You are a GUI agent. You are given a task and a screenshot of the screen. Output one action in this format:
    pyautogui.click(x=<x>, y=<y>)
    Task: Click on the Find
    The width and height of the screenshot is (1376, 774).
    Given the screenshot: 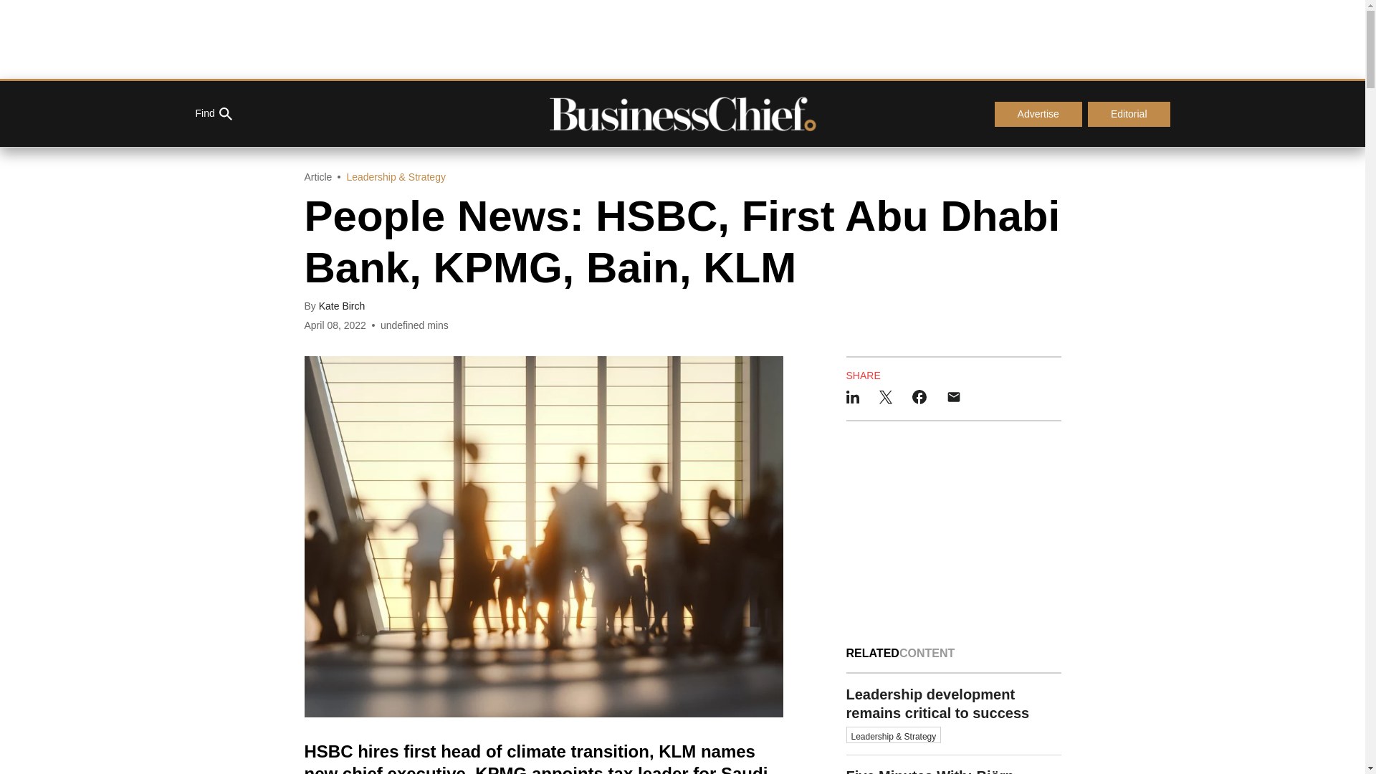 What is the action you would take?
    pyautogui.click(x=213, y=114)
    